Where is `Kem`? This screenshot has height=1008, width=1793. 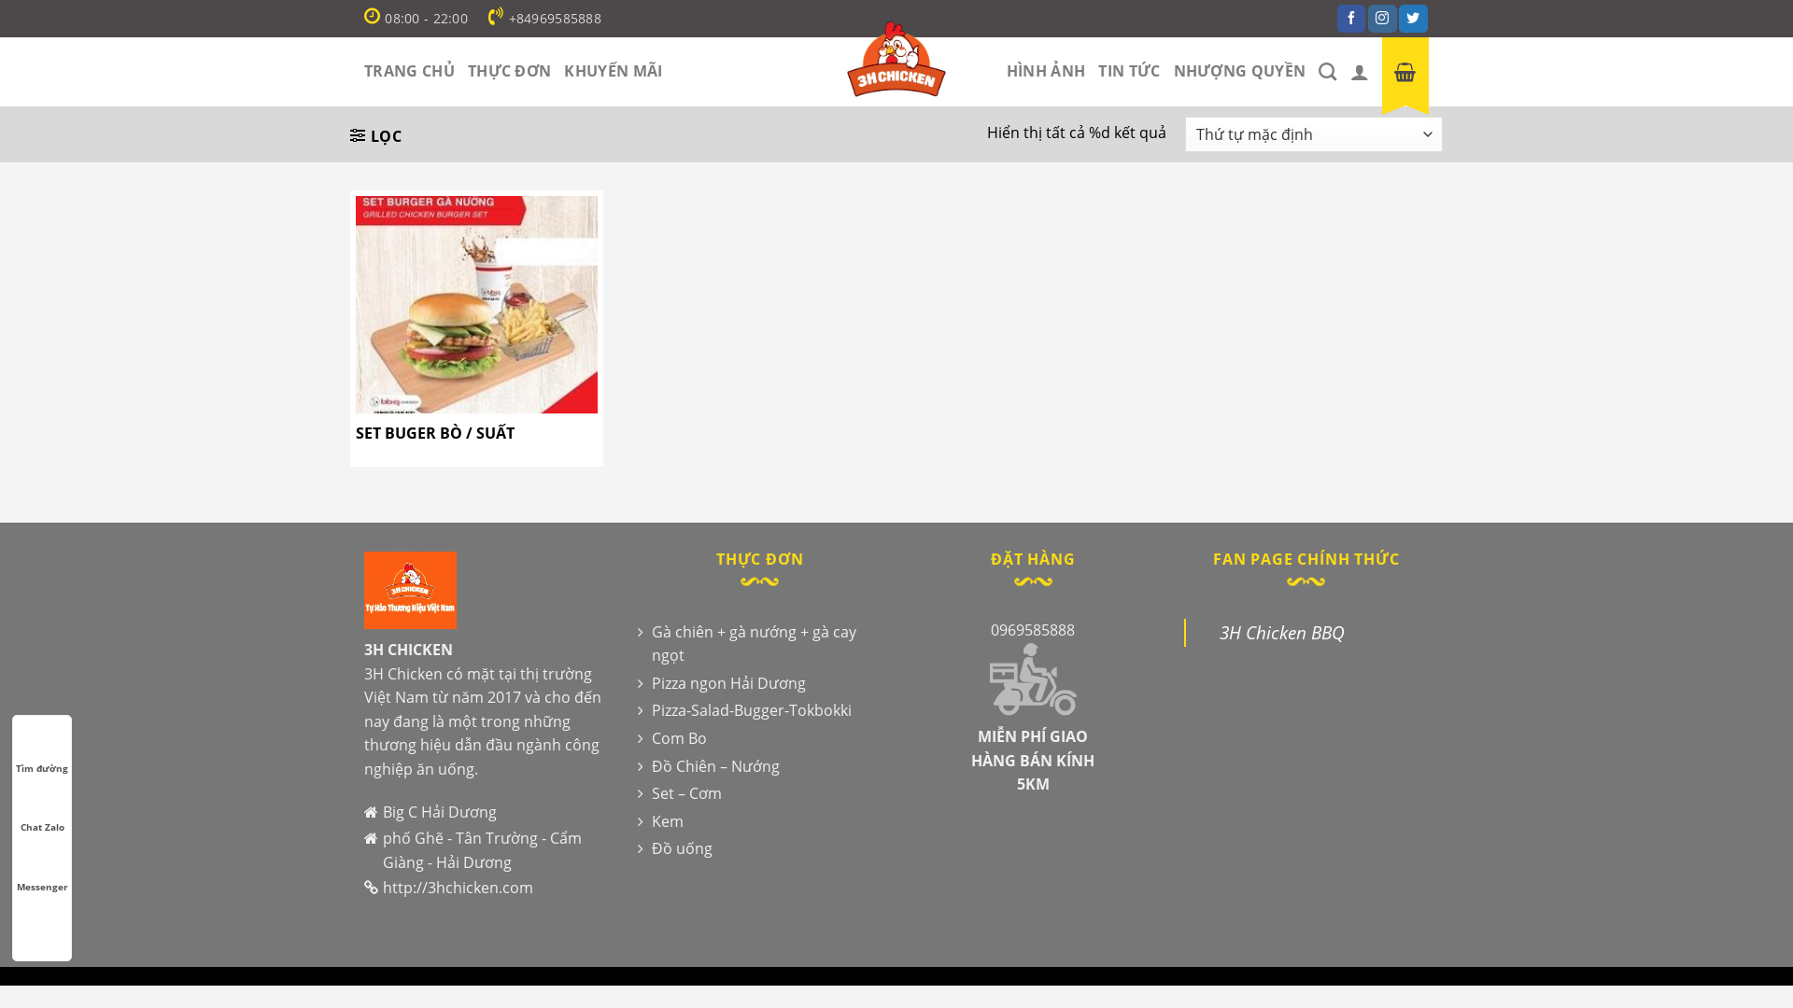
Kem is located at coordinates (659, 822).